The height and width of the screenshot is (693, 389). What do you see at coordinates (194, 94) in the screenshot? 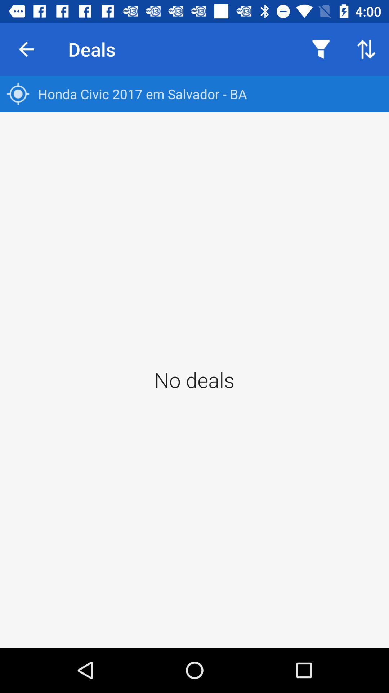
I see `open honda civic 2017` at bounding box center [194, 94].